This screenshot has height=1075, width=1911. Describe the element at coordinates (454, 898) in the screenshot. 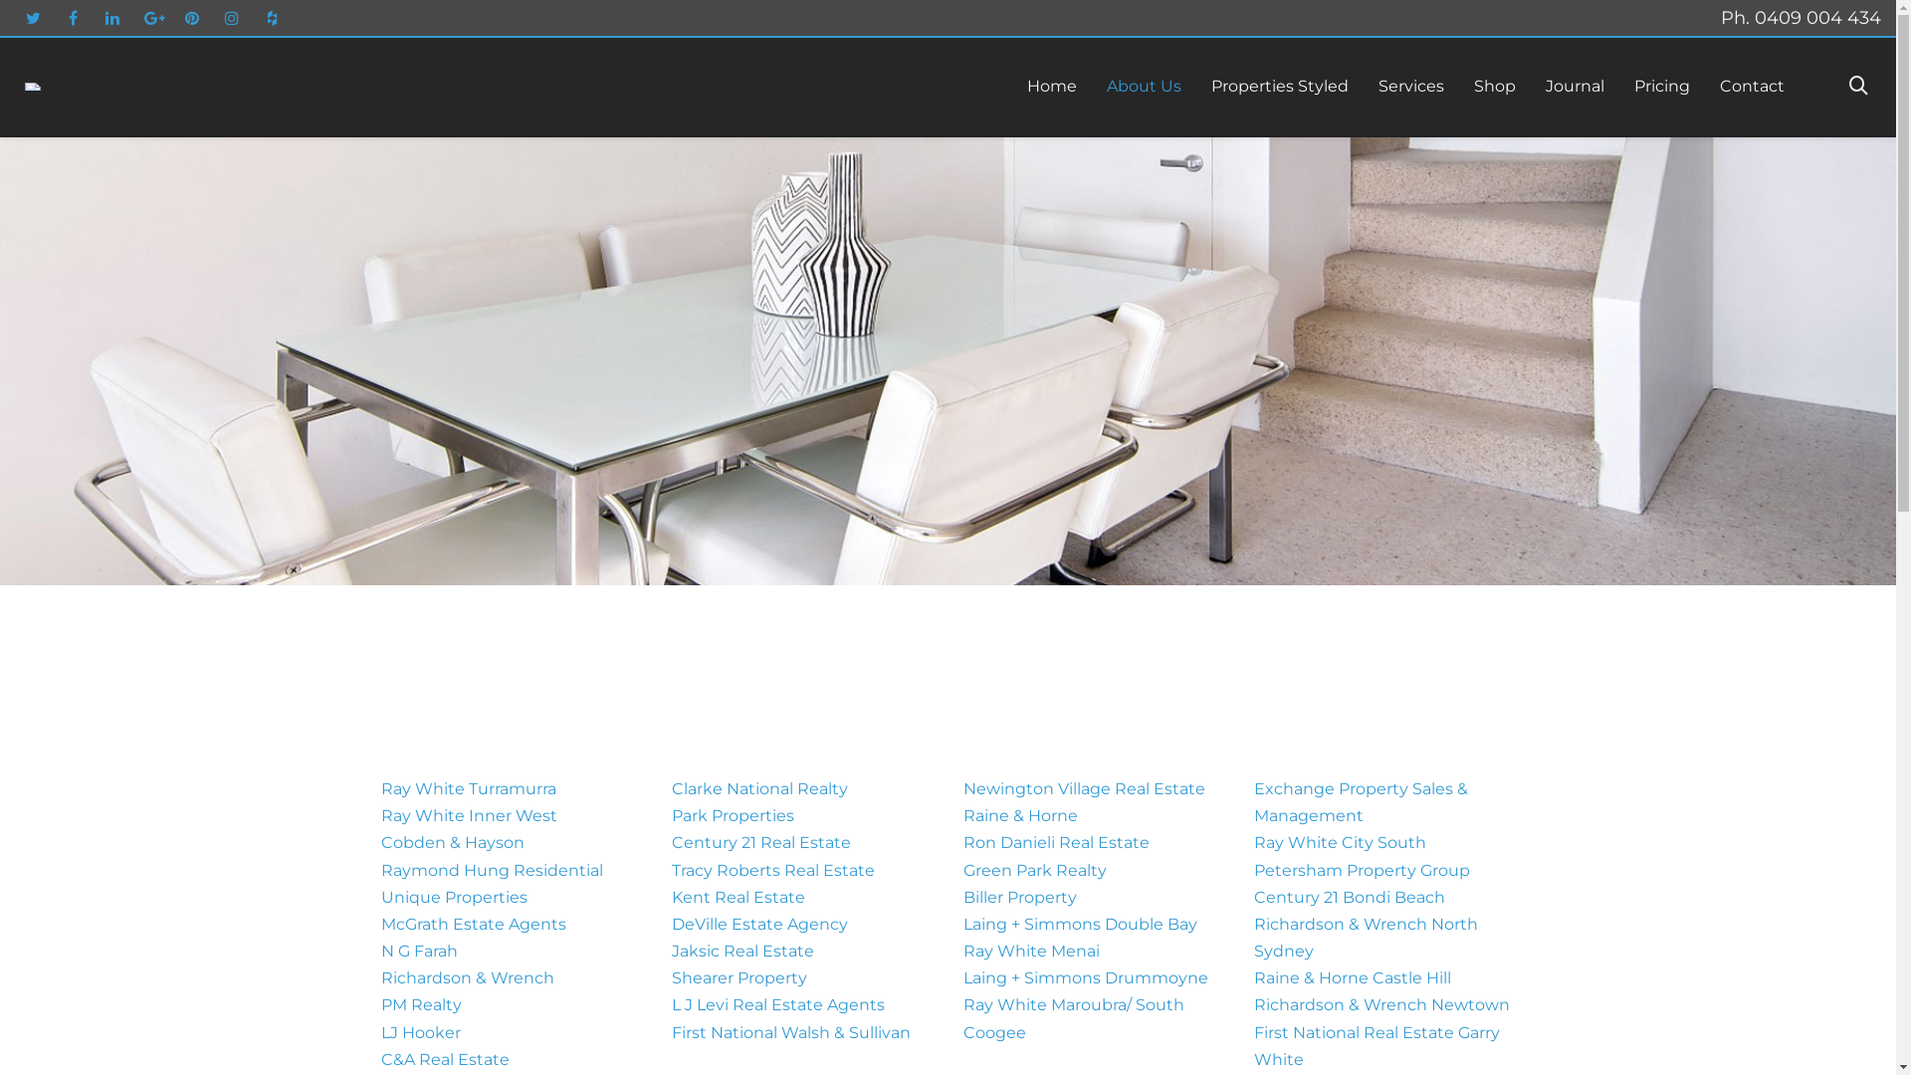

I see `Unique Properties` at that location.